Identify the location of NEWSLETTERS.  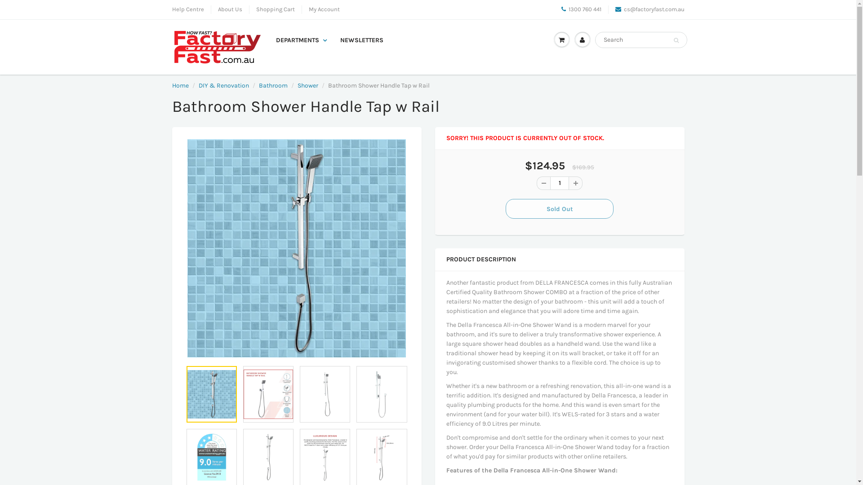
(362, 40).